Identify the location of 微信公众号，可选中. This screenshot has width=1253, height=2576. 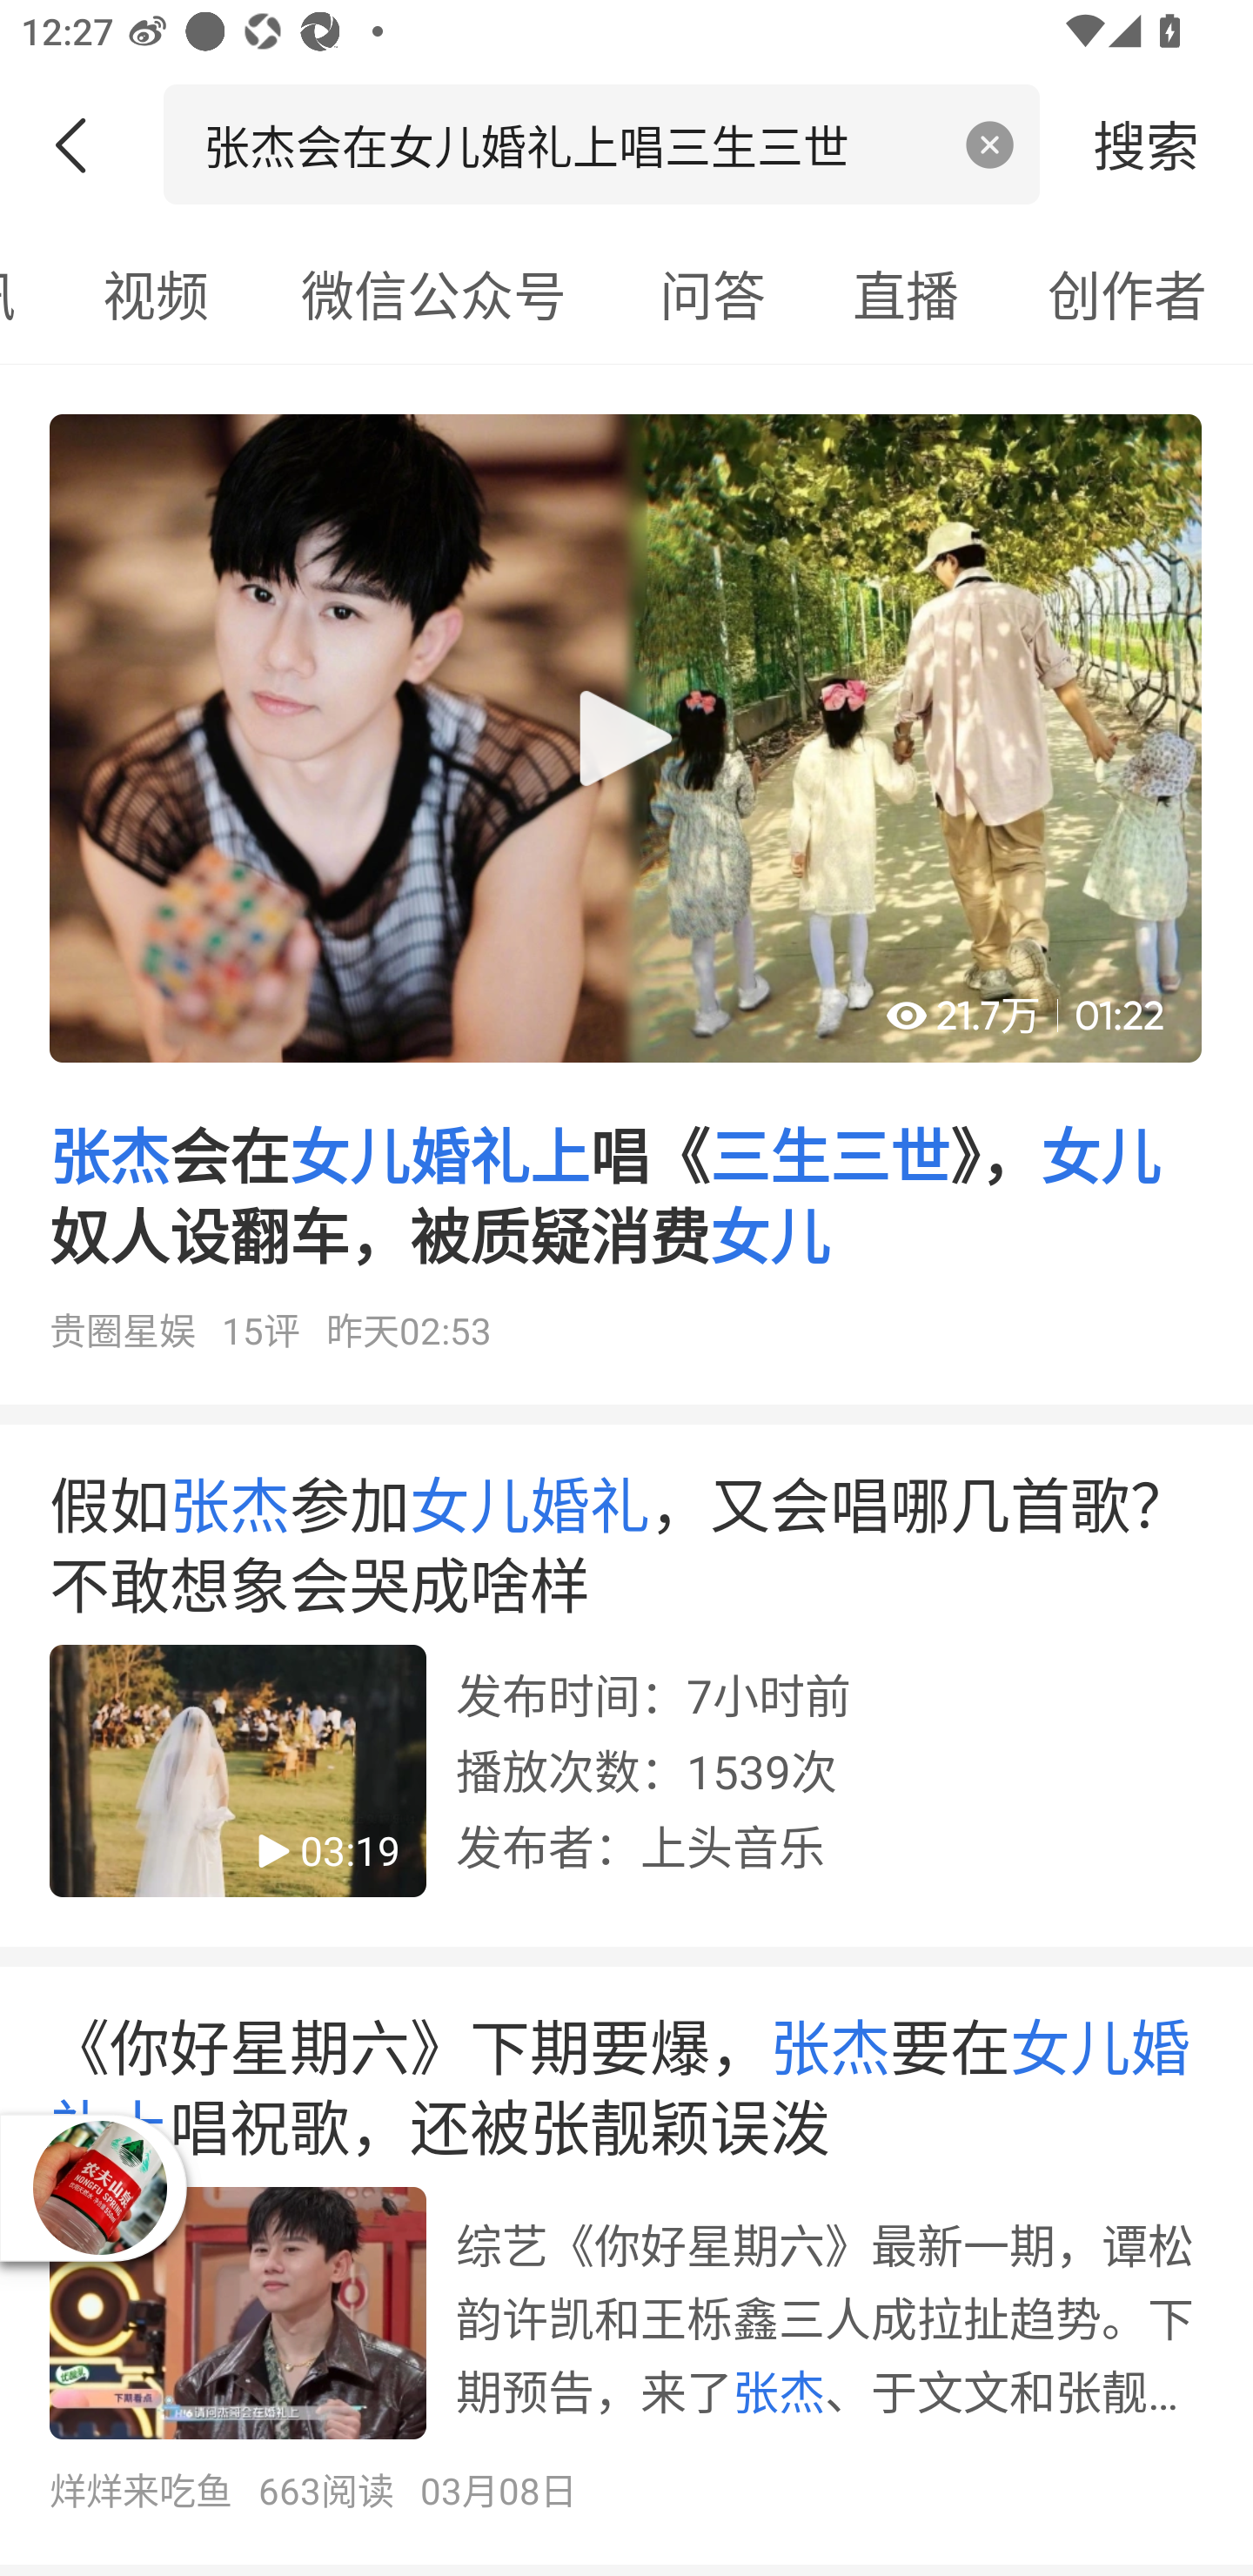
(433, 294).